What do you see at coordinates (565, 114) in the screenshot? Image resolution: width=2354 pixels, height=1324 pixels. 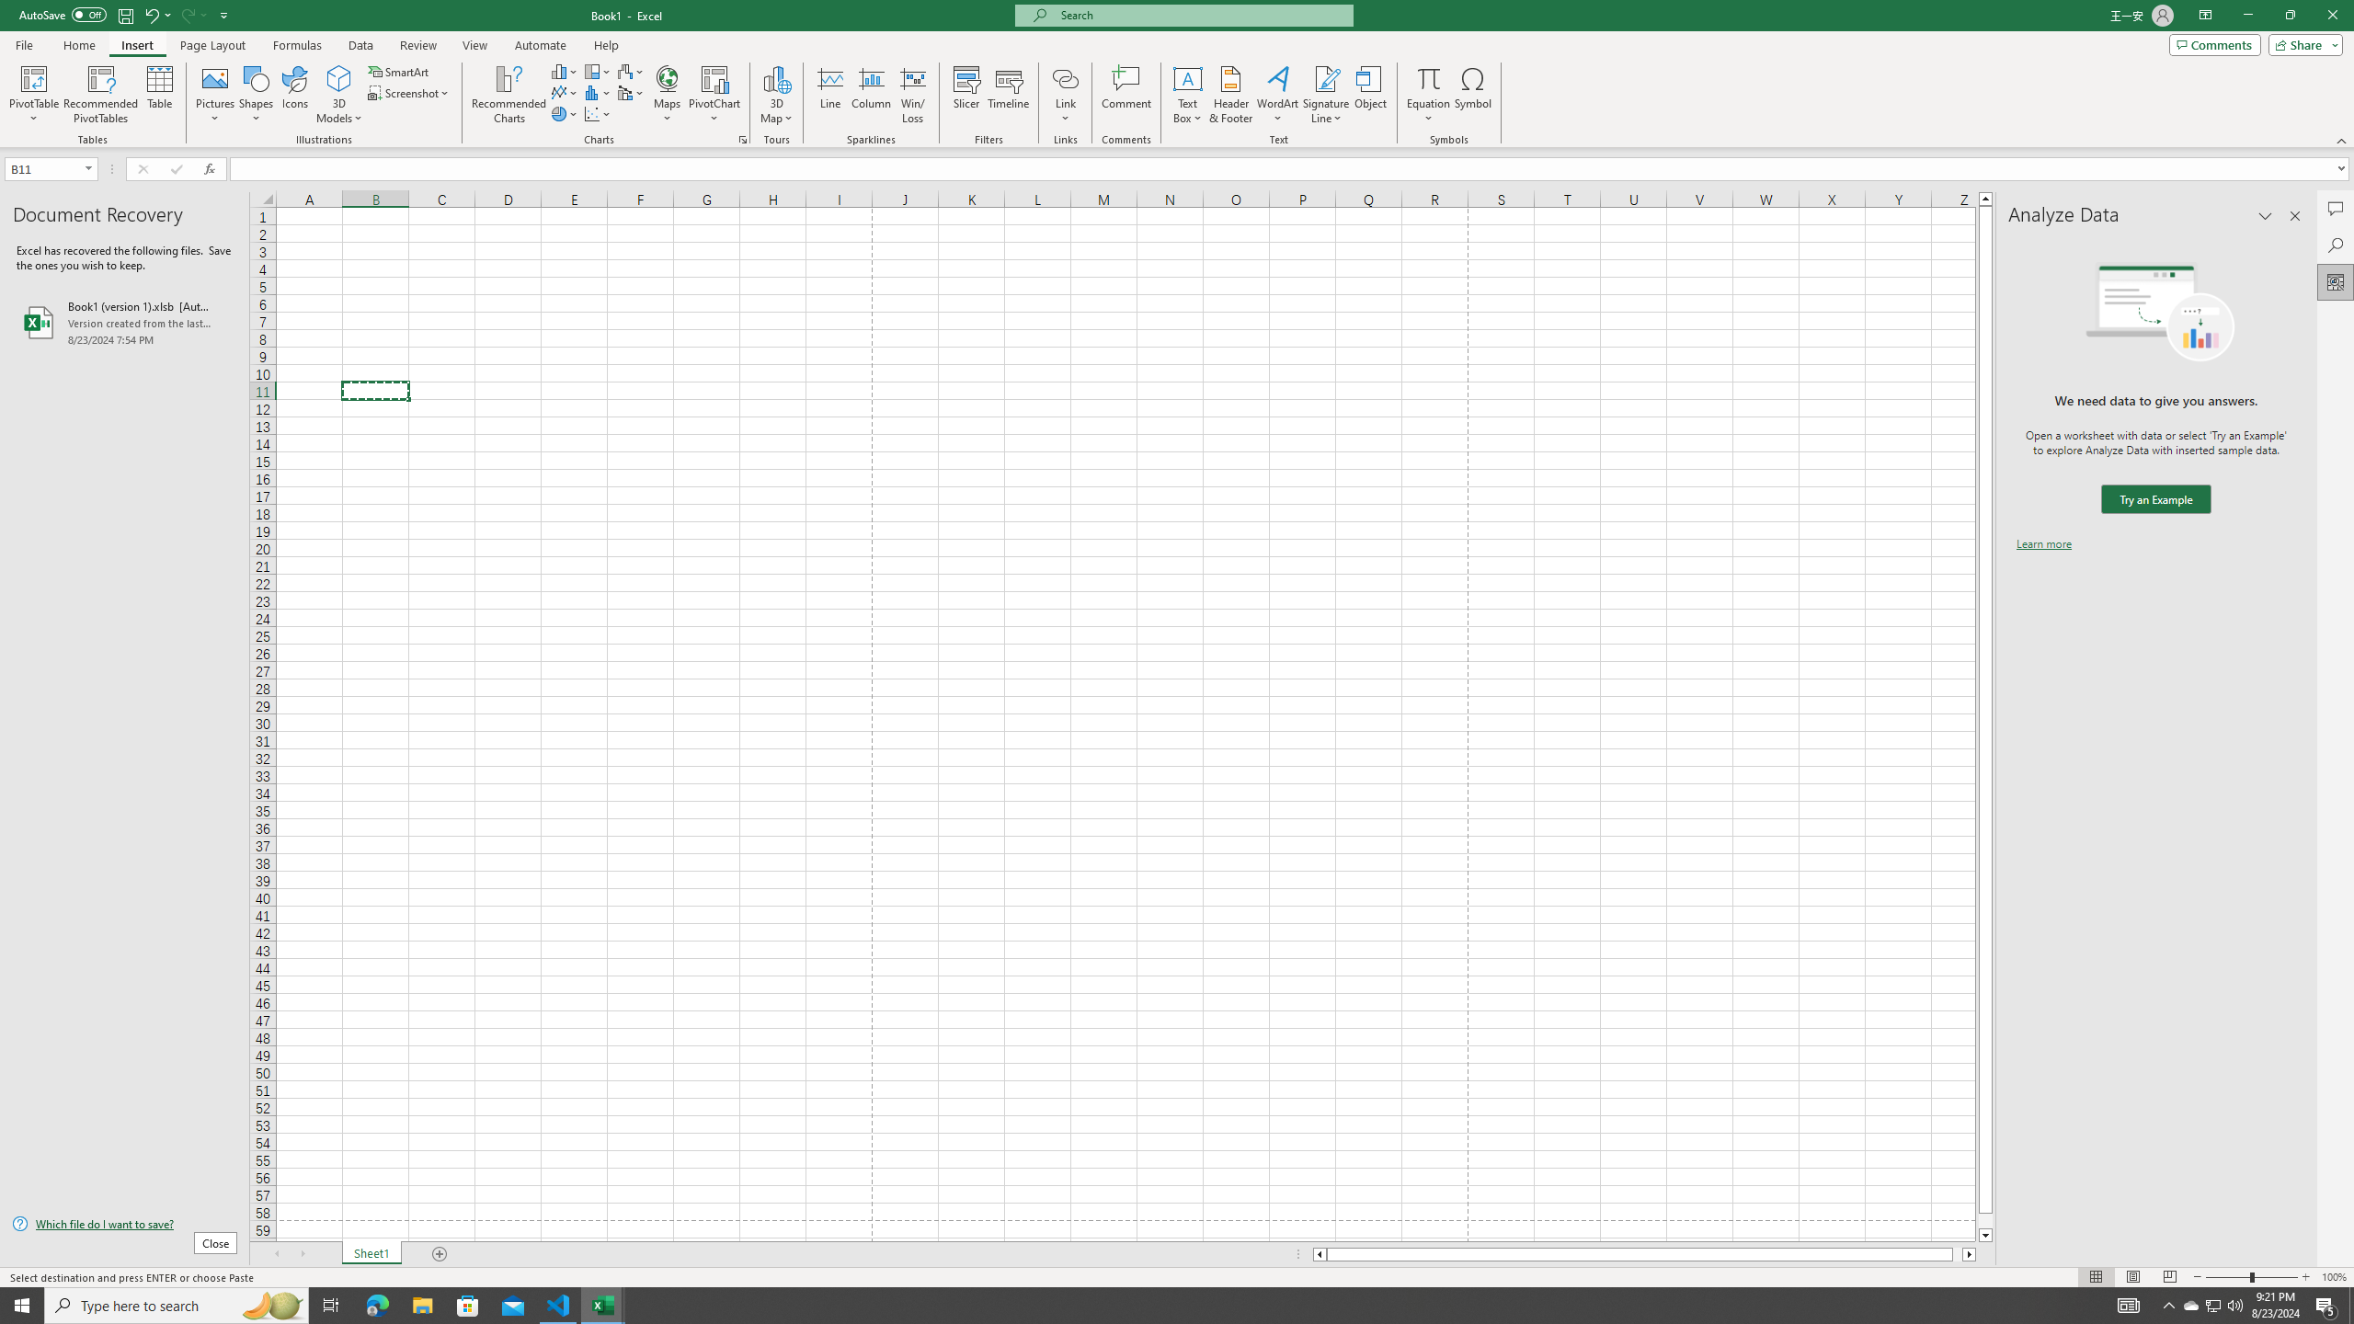 I see `Insert Pie or Doughnut Chart` at bounding box center [565, 114].